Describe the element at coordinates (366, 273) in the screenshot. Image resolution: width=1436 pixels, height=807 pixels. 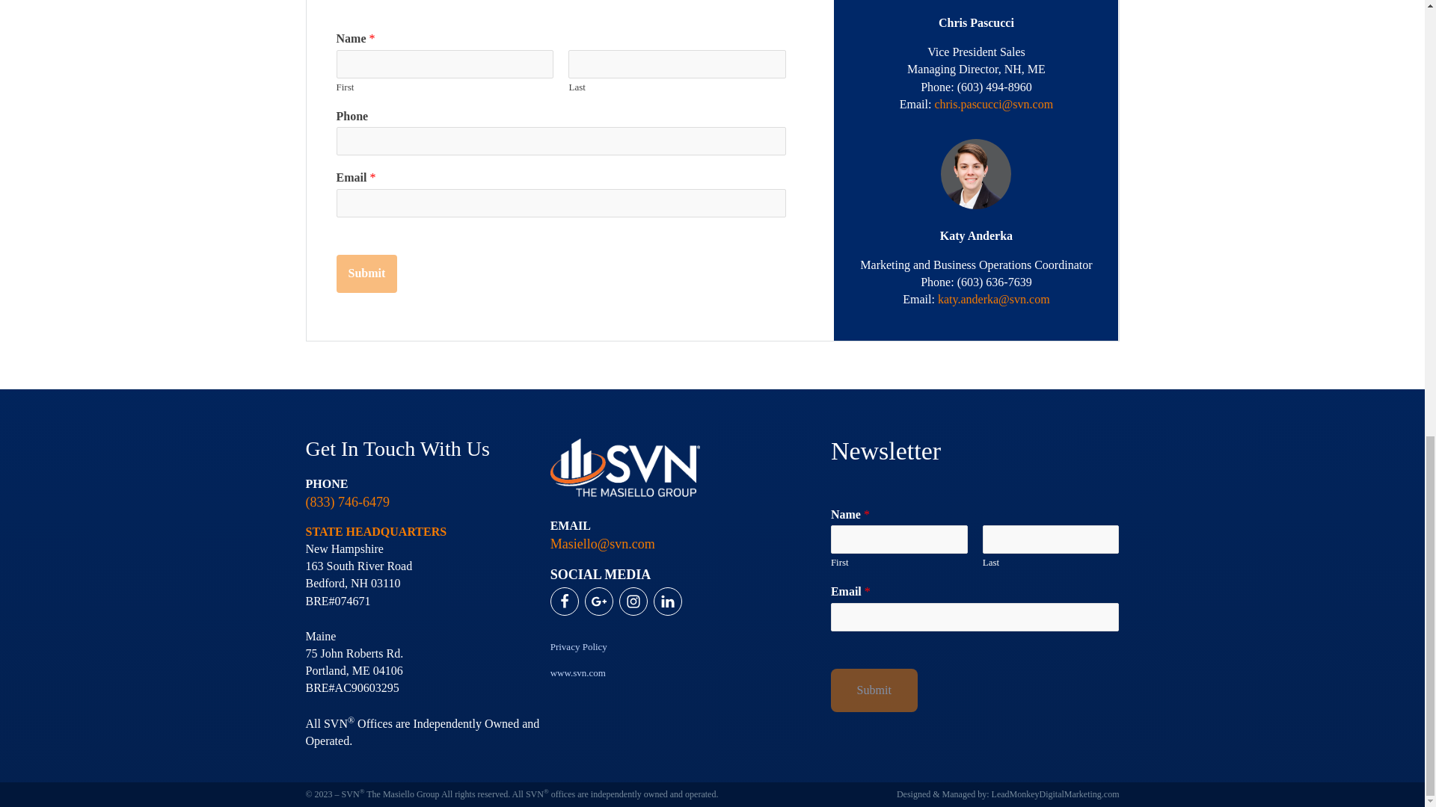
I see `Submit` at that location.